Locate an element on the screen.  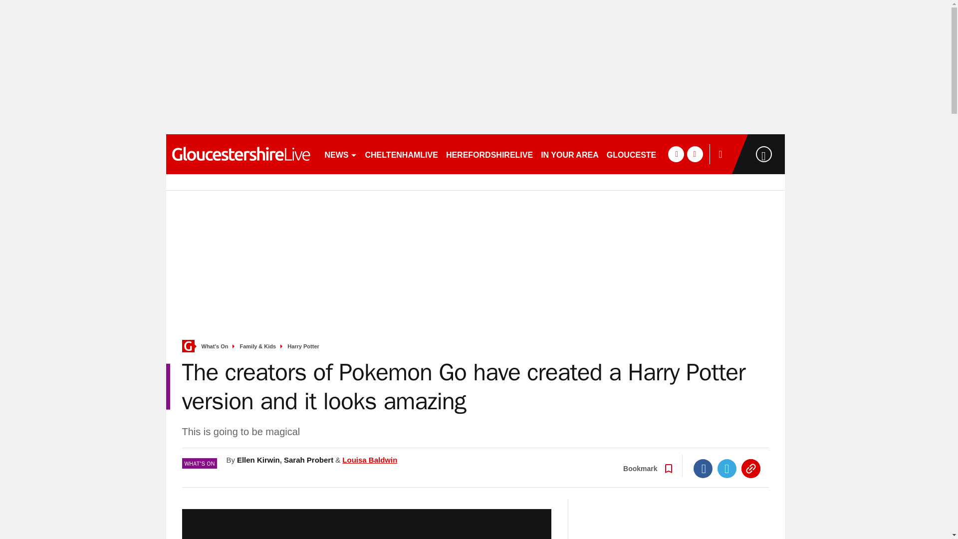
facebook is located at coordinates (676, 154).